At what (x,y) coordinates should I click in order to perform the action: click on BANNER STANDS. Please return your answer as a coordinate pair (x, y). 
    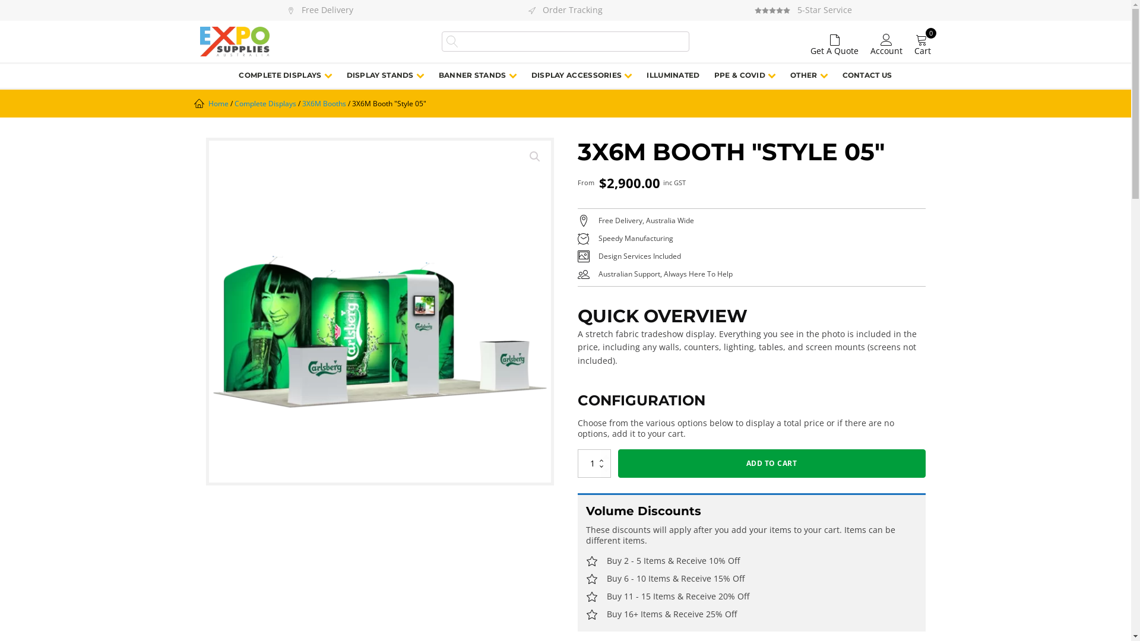
    Looking at the image, I should click on (478, 76).